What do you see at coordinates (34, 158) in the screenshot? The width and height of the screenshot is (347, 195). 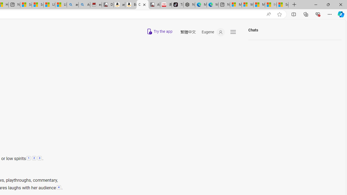 I see `2: Melancholy or Depression:` at bounding box center [34, 158].